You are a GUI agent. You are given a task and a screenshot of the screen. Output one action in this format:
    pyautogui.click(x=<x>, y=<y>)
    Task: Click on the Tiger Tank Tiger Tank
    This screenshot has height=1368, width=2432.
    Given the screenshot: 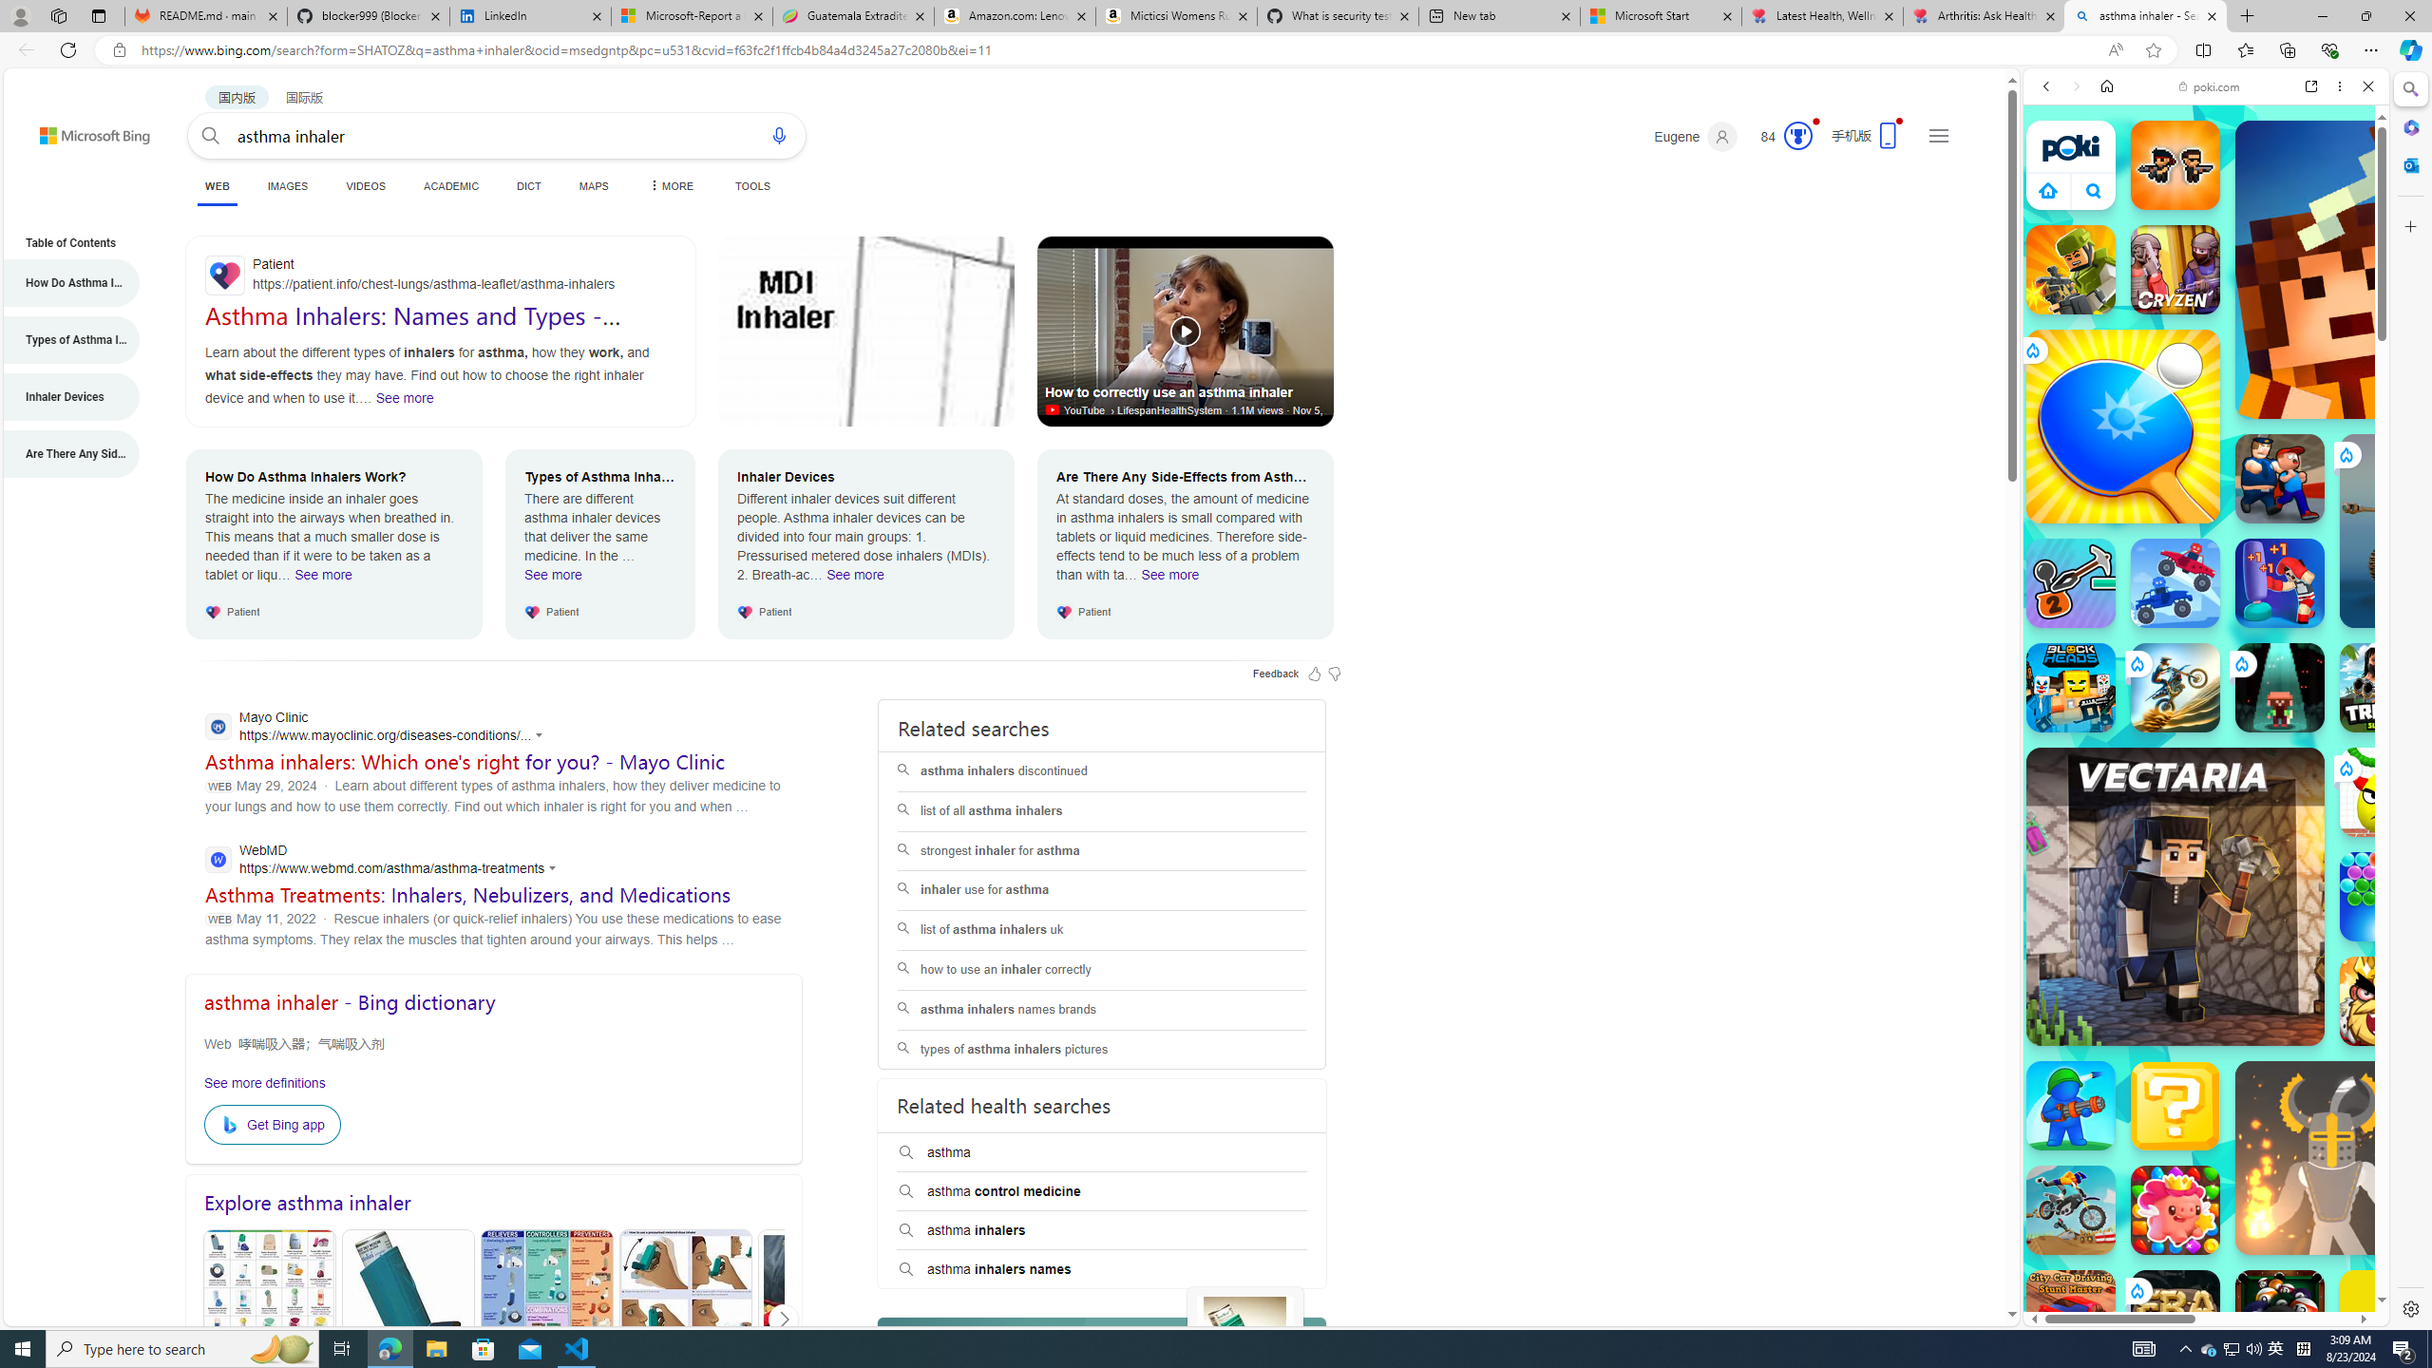 What is the action you would take?
    pyautogui.click(x=2436, y=530)
    